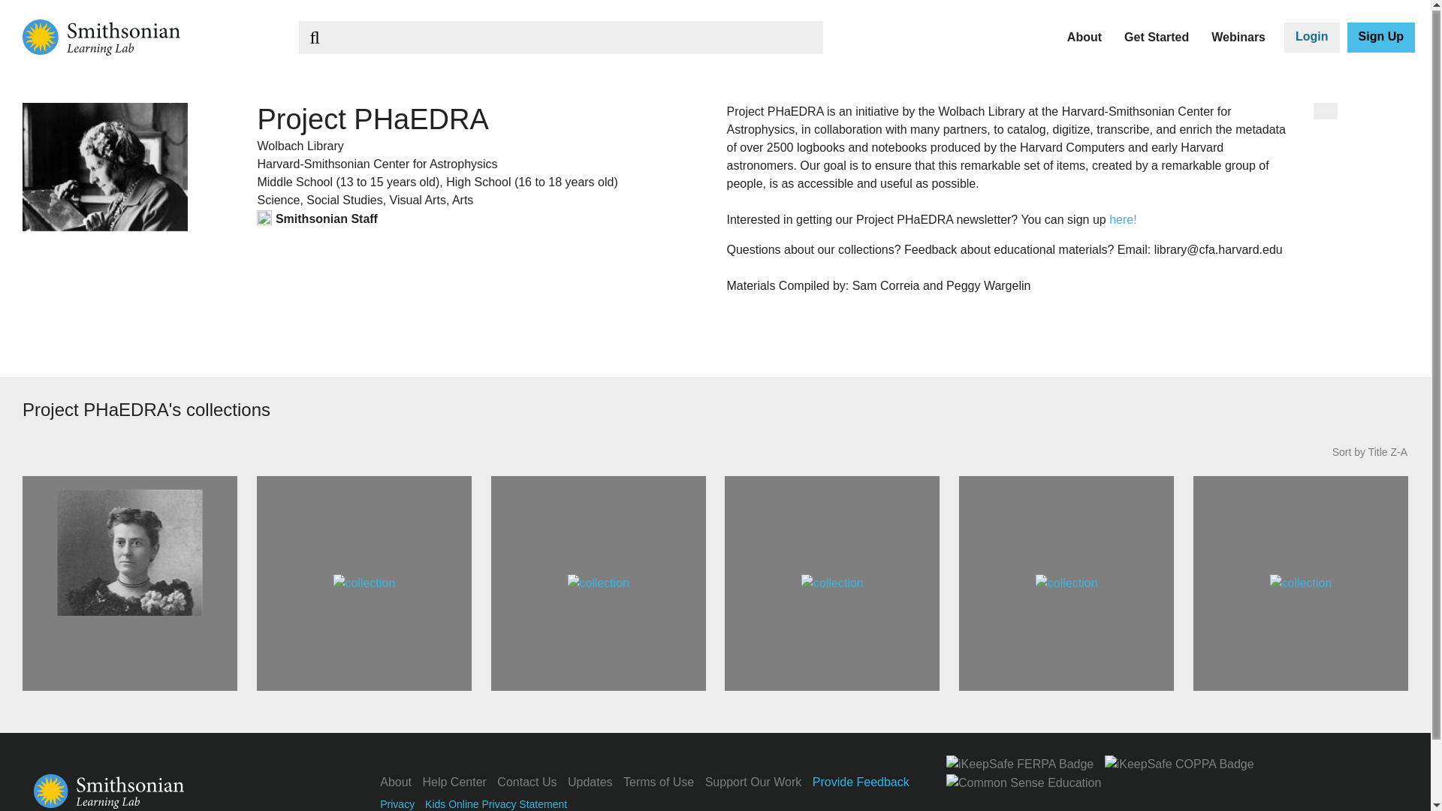 The height and width of the screenshot is (811, 1442). Describe the element at coordinates (1157, 37) in the screenshot. I see `Get Started` at that location.